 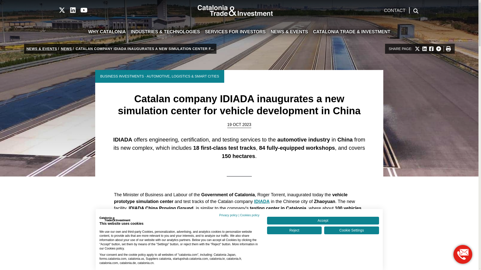 What do you see at coordinates (14, 3) in the screenshot?
I see `Skip to Content` at bounding box center [14, 3].